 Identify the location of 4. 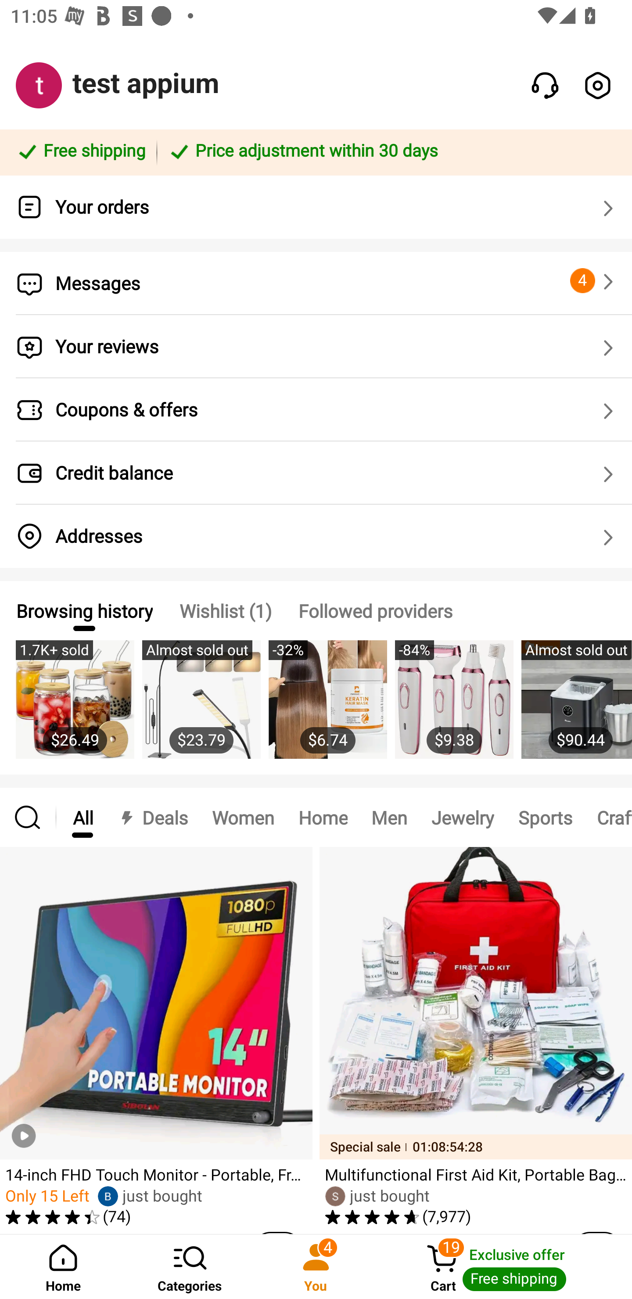
(594, 281).